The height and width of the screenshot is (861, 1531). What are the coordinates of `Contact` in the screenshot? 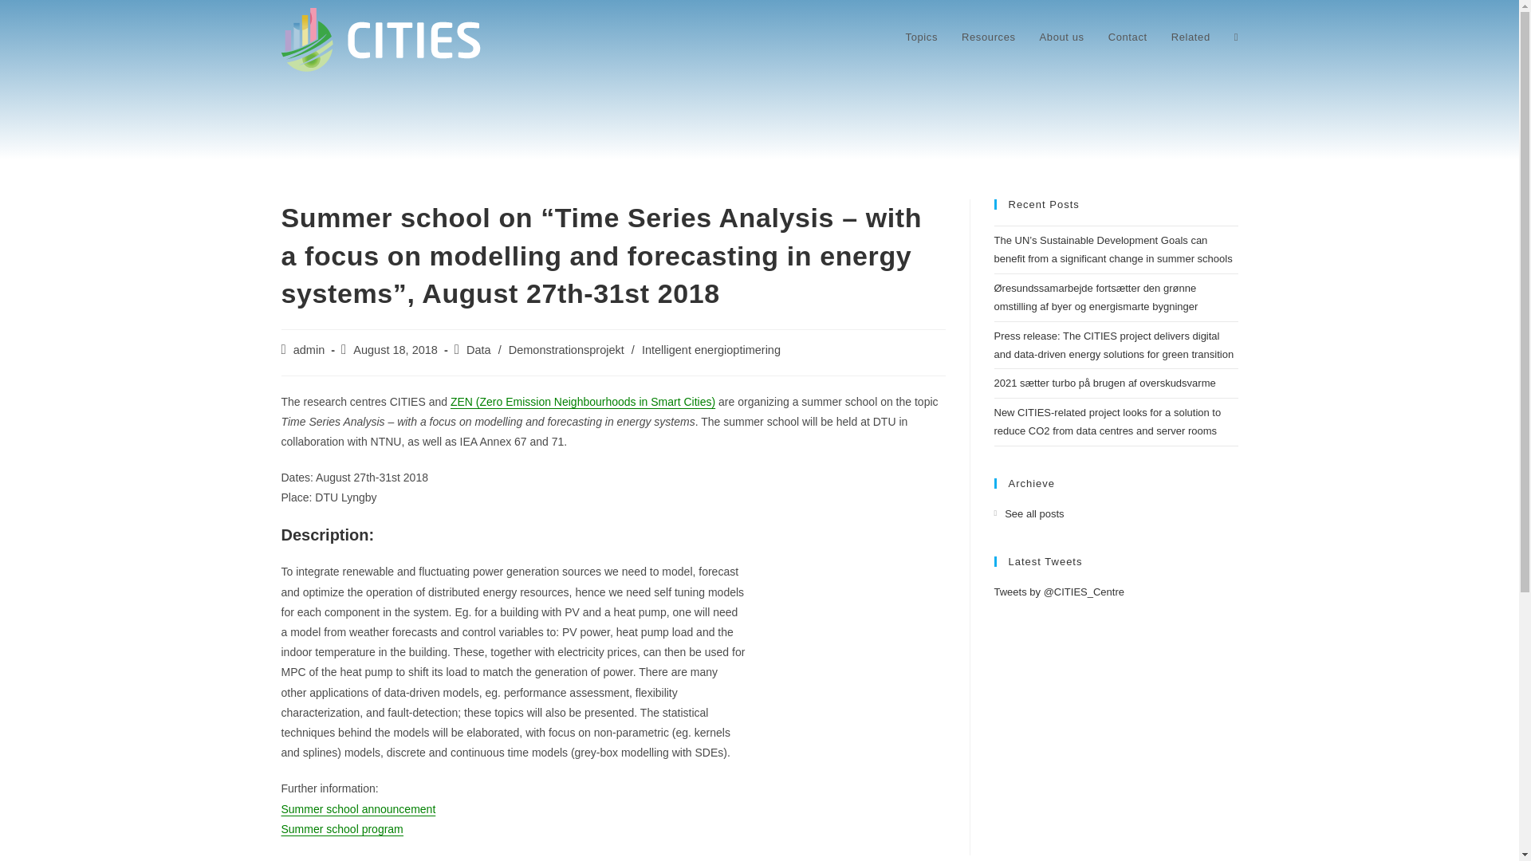 It's located at (1128, 37).